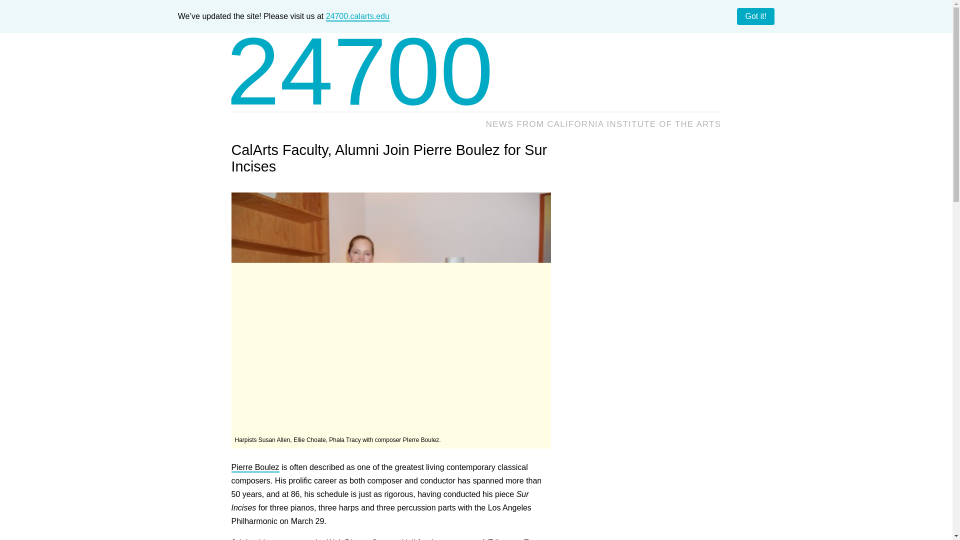 Image resolution: width=960 pixels, height=540 pixels. What do you see at coordinates (360, 71) in the screenshot?
I see `24700` at bounding box center [360, 71].